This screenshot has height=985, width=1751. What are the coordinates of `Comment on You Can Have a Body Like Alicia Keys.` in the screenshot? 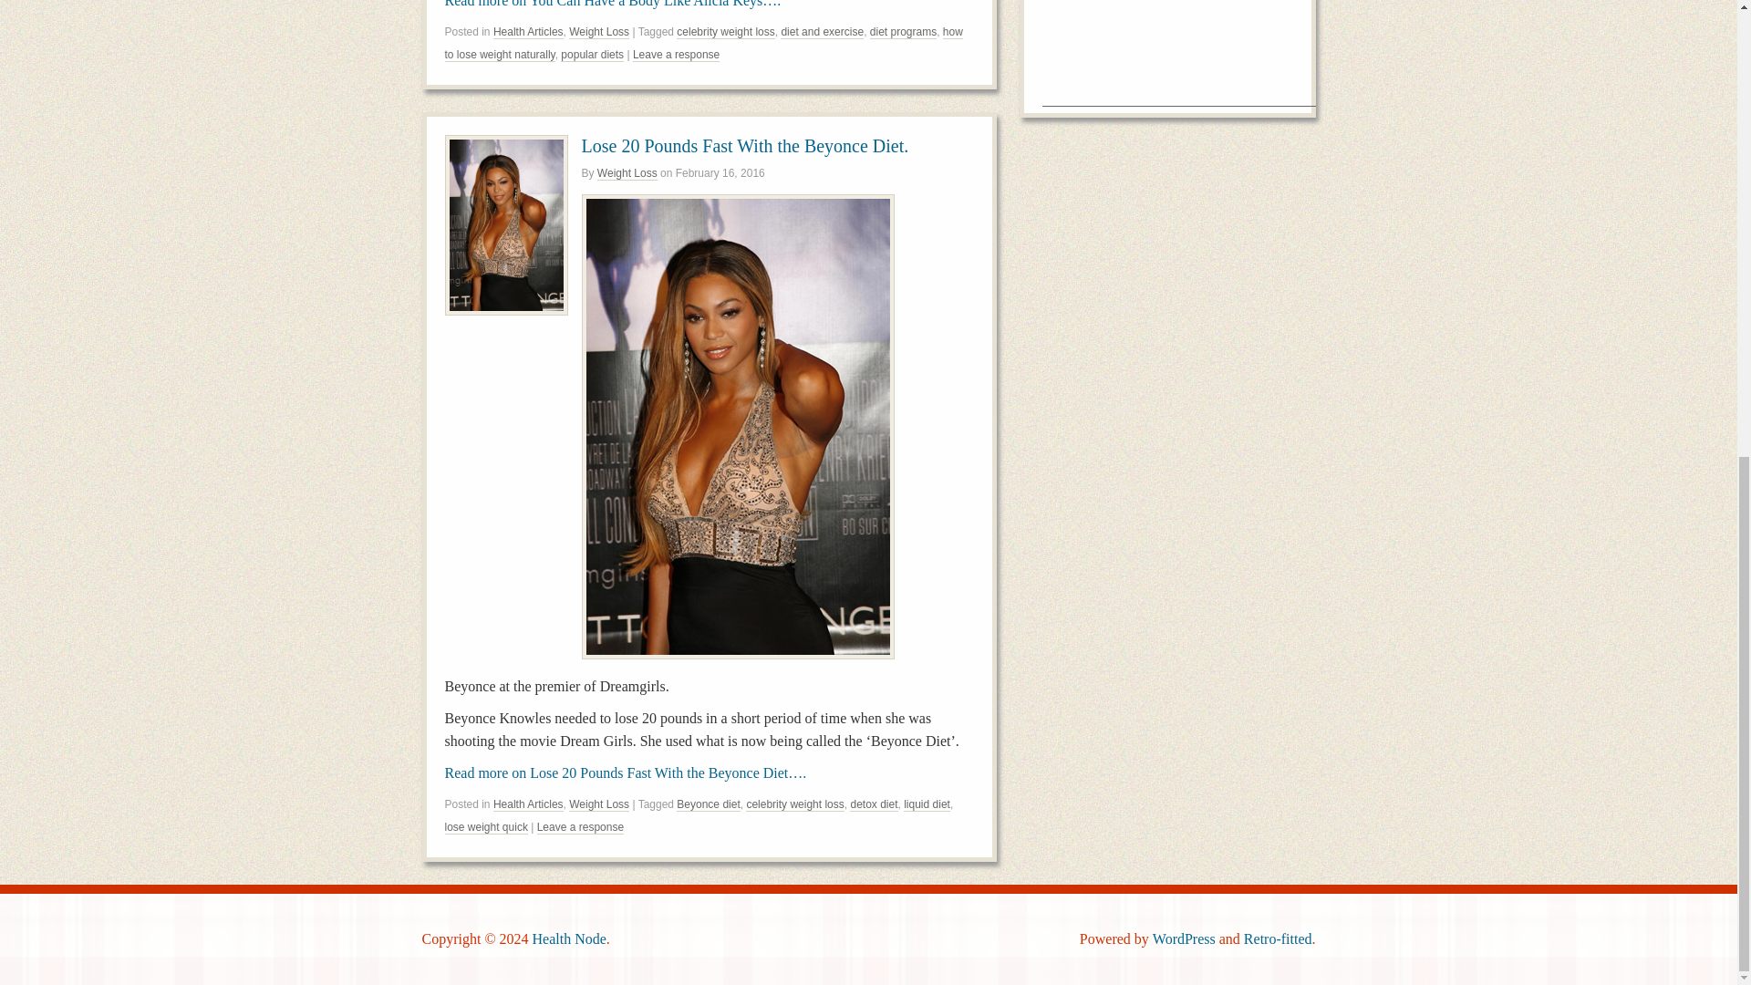 It's located at (676, 55).